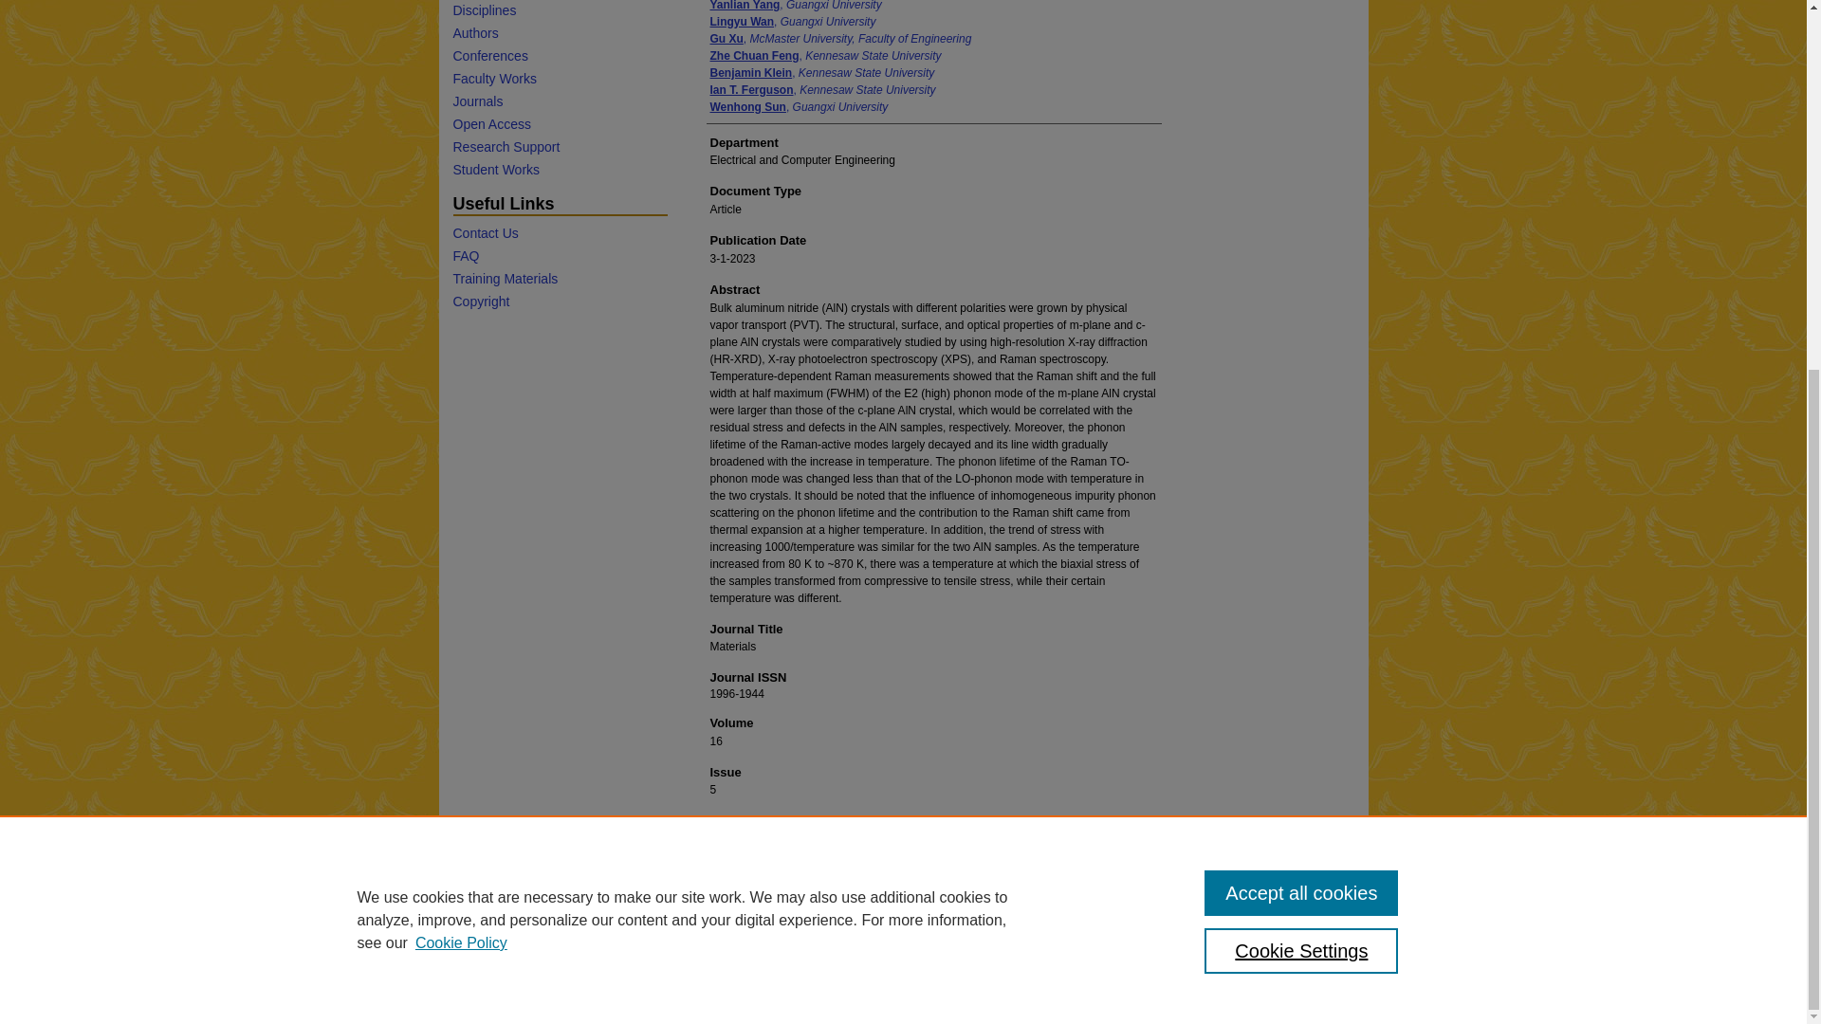 Image resolution: width=1821 pixels, height=1024 pixels. I want to click on Yanlian Yang, Guangxi University, so click(795, 7).